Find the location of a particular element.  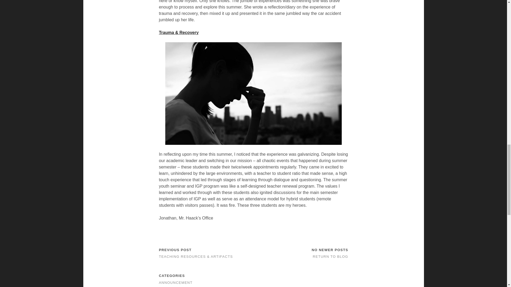

View all posts in announcement is located at coordinates (176, 283).